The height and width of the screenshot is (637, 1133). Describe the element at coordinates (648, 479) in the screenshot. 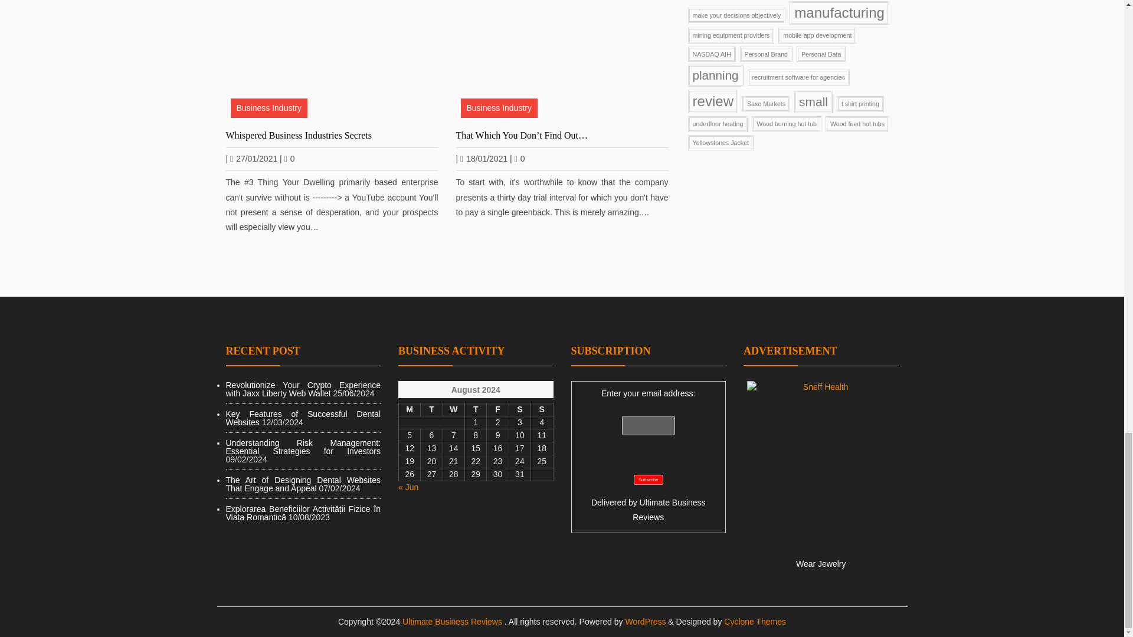

I see `Subscribe` at that location.